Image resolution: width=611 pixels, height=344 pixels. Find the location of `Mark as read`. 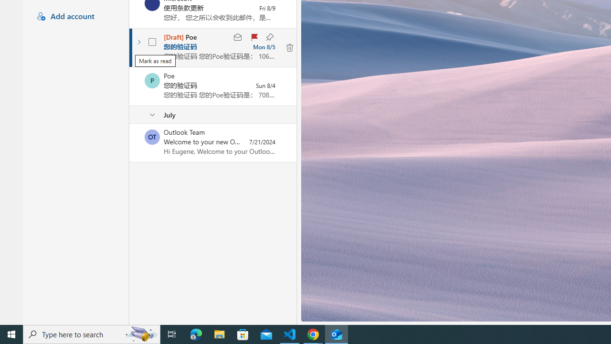

Mark as read is located at coordinates (238, 37).